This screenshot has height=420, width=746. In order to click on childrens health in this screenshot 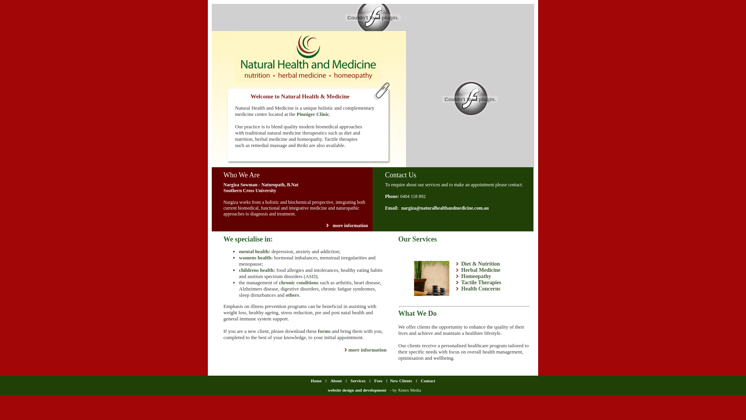, I will do `click(256, 270)`.